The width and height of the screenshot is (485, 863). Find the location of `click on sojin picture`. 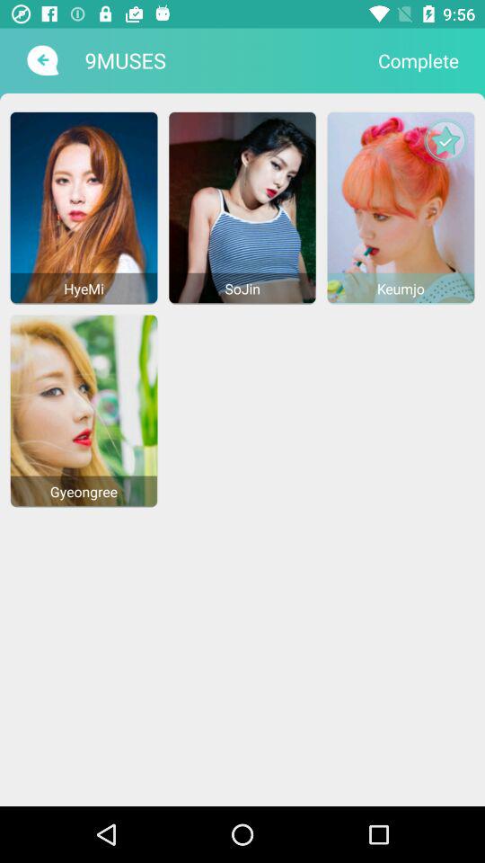

click on sojin picture is located at coordinates (242, 207).